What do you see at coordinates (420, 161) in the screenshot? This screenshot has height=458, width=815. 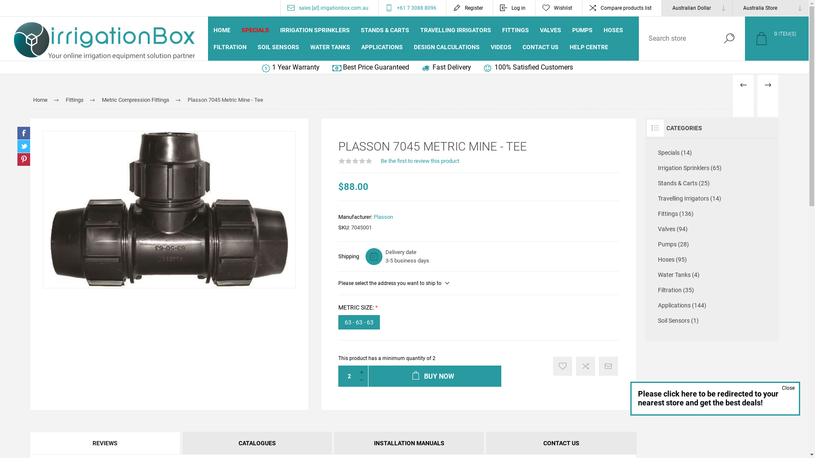 I see `Be the first to review this product` at bounding box center [420, 161].